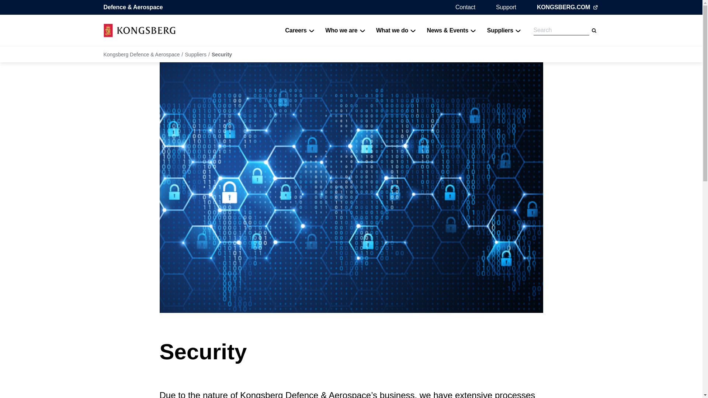  What do you see at coordinates (396, 30) in the screenshot?
I see `What we do` at bounding box center [396, 30].